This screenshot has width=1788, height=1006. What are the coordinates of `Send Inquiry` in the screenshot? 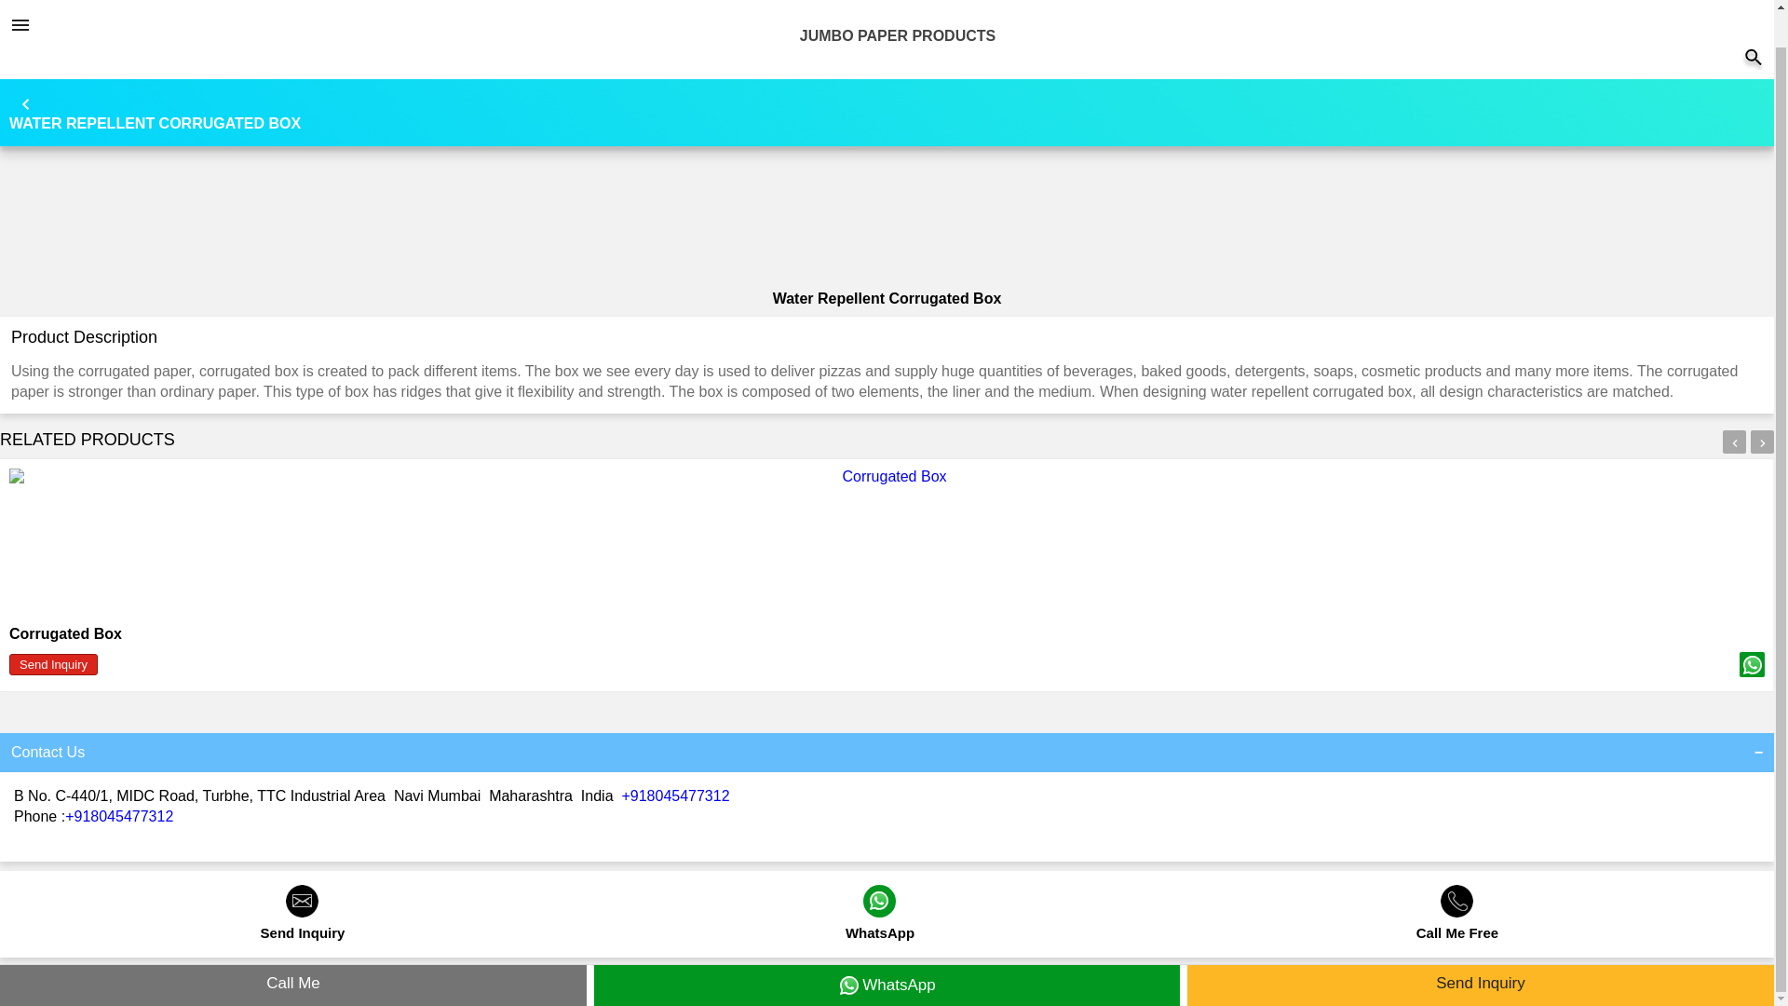 It's located at (303, 924).